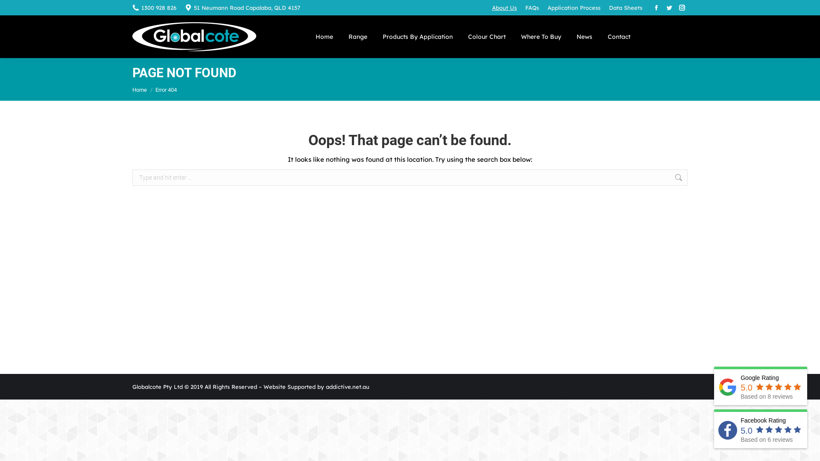 This screenshot has width=820, height=461. What do you see at coordinates (682, 8) in the screenshot?
I see `Instagram page opens in new window` at bounding box center [682, 8].